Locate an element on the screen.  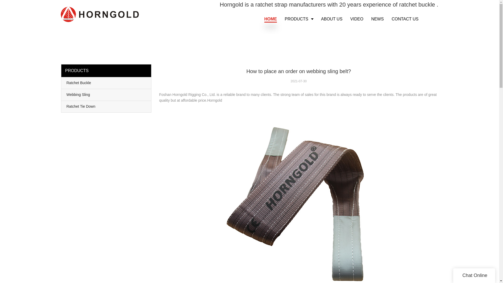
ABOUT US is located at coordinates (332, 19).